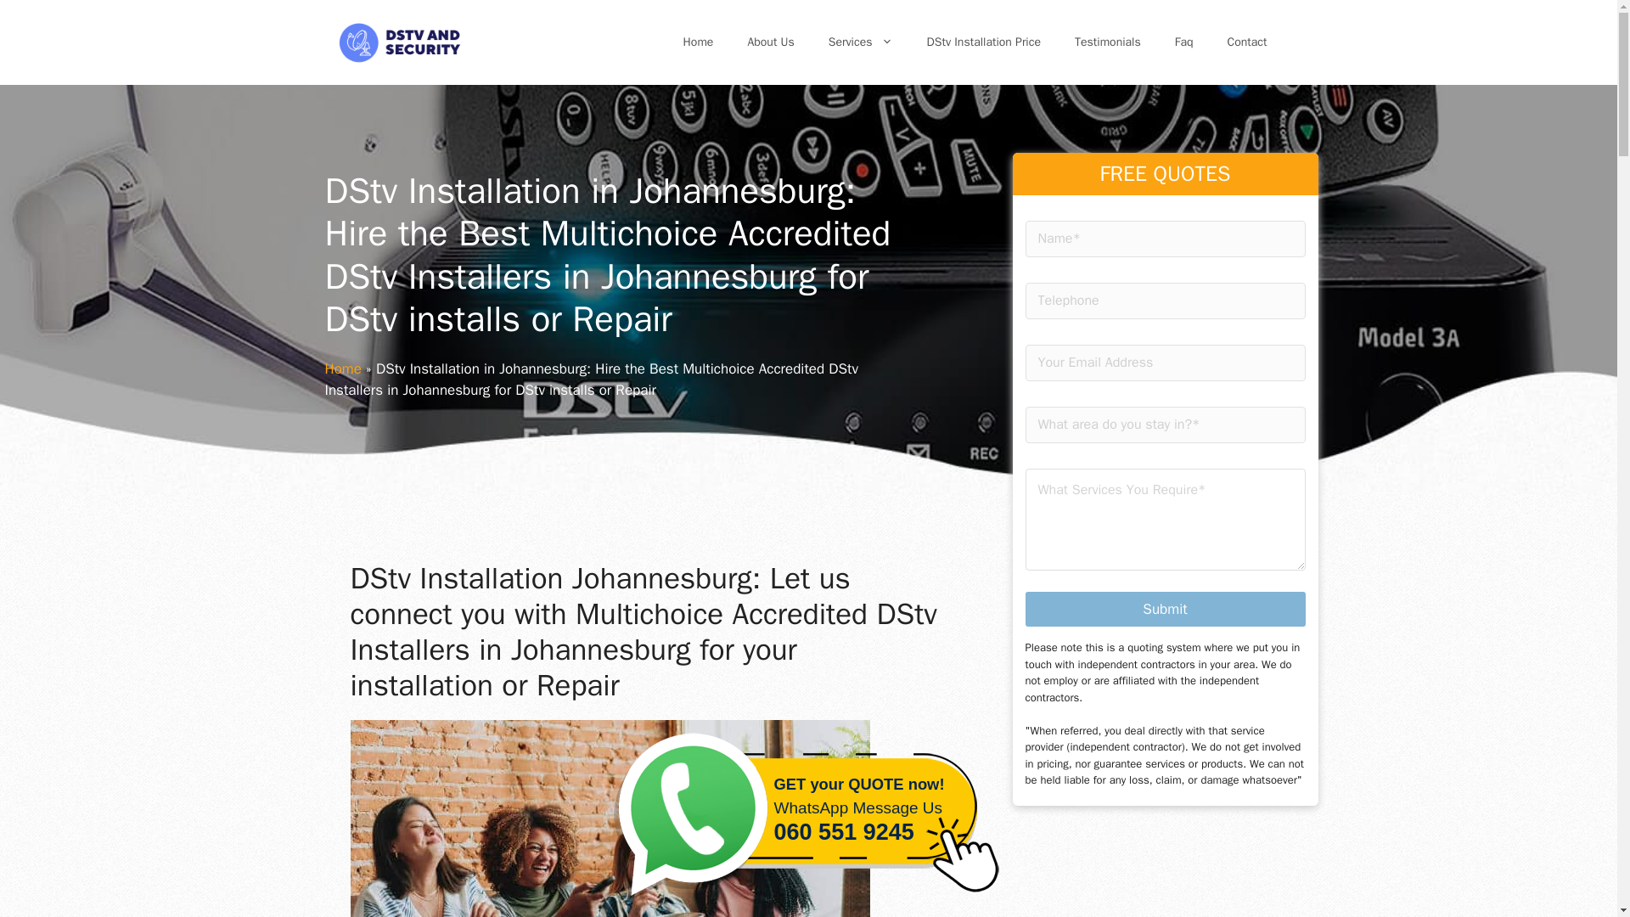 This screenshot has width=1630, height=917. What do you see at coordinates (1107, 42) in the screenshot?
I see `Testimonials` at bounding box center [1107, 42].